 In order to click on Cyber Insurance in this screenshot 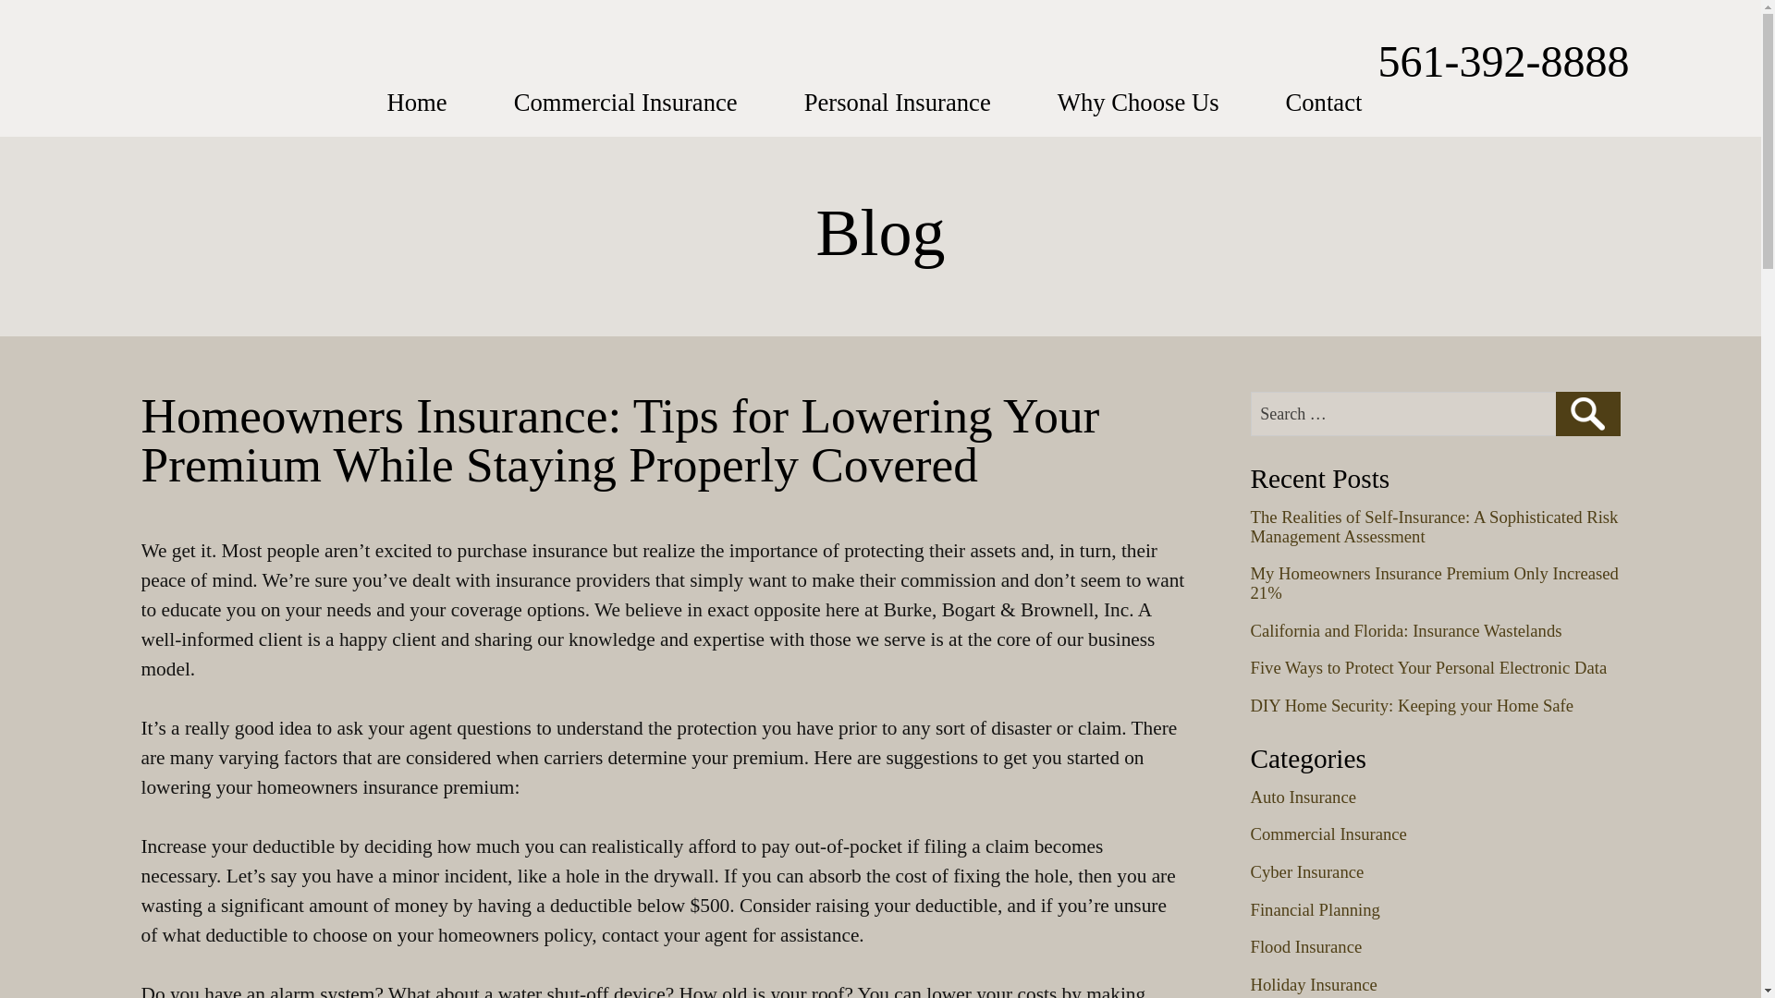, I will do `click(1305, 871)`.